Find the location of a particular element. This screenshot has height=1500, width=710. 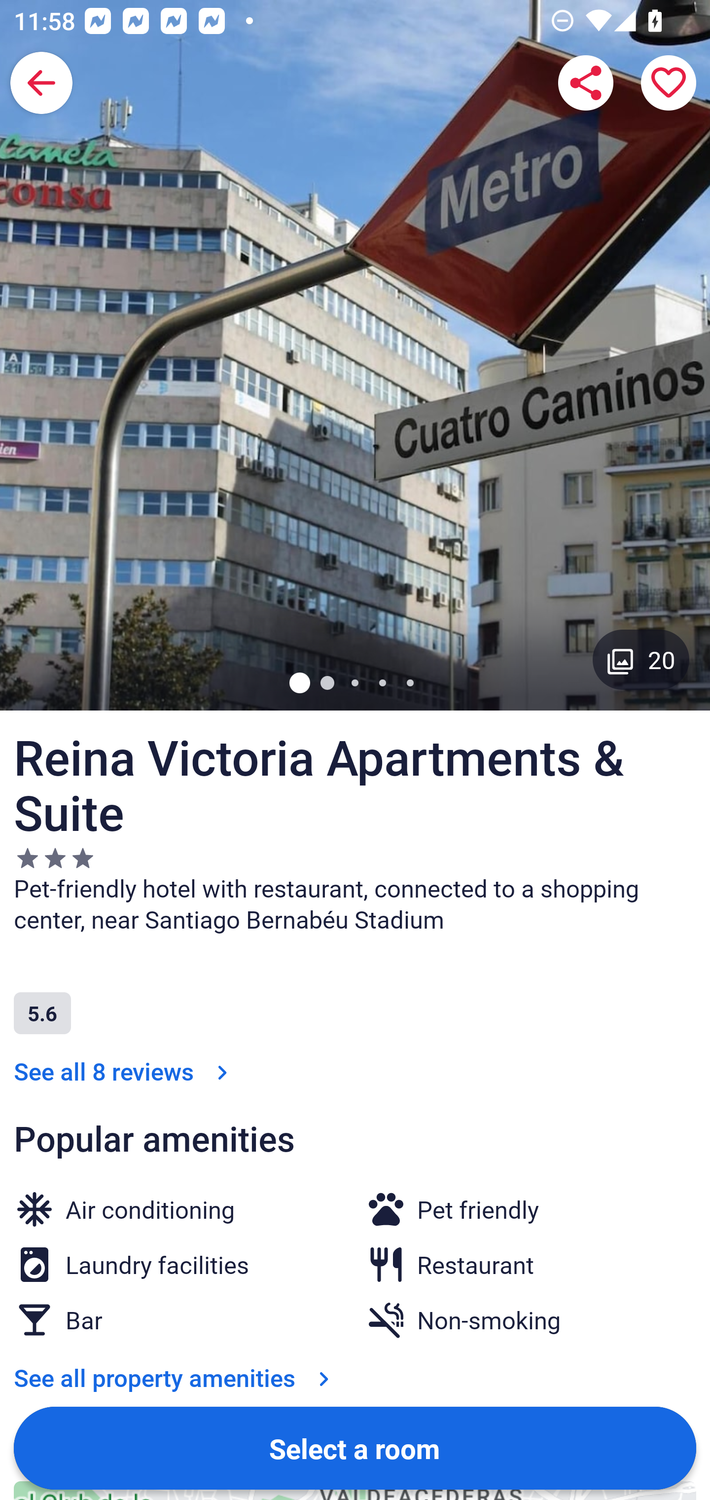

Back is located at coordinates (41, 83).